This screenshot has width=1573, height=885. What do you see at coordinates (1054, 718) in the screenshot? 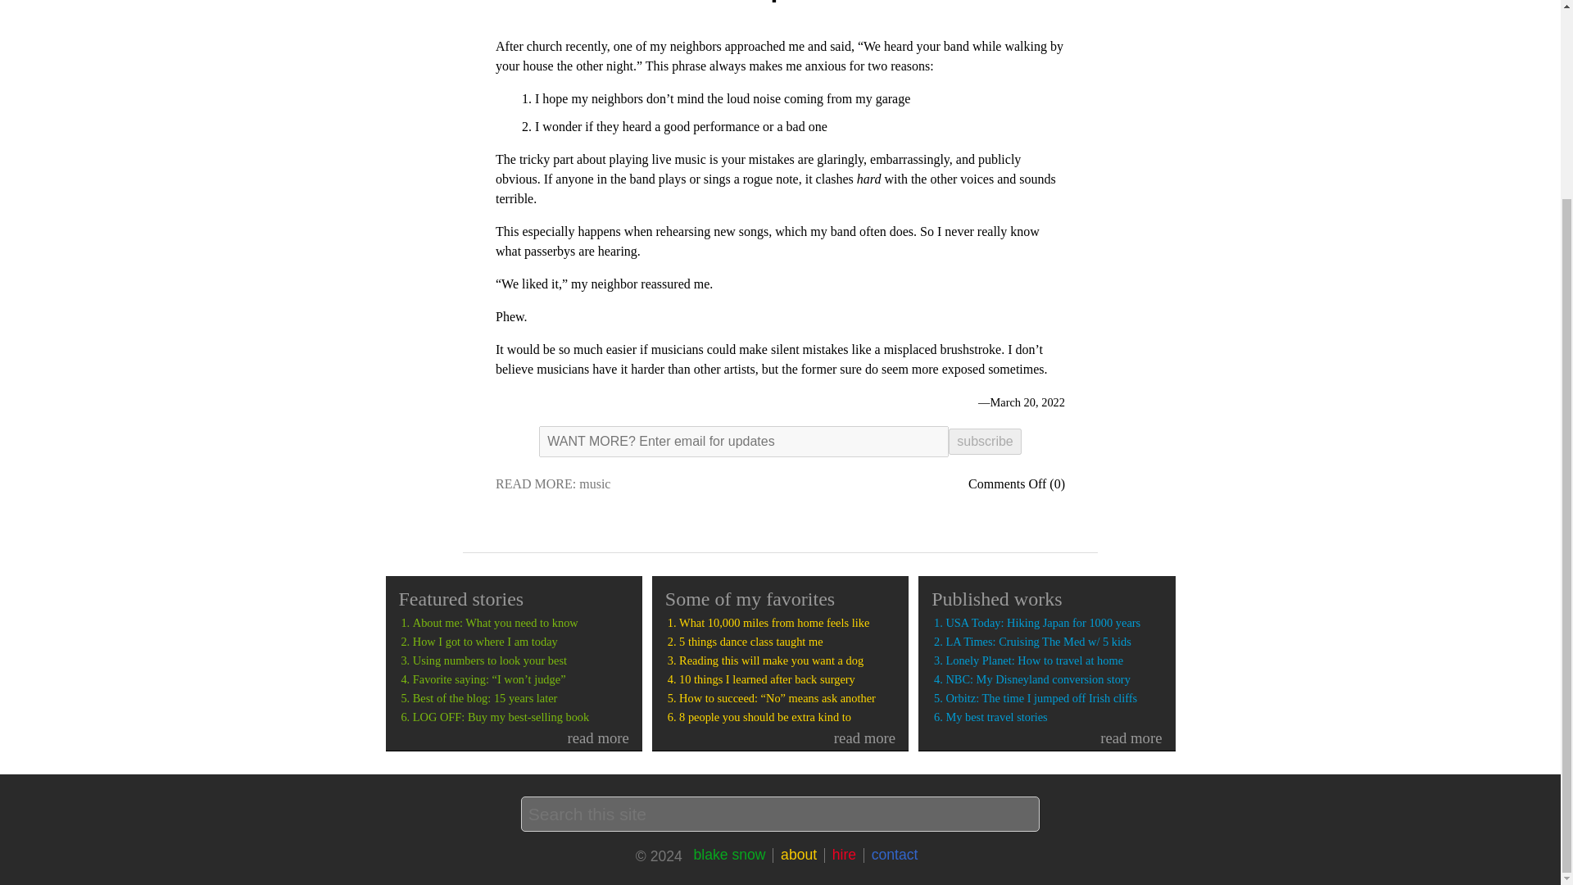
I see `My best travel stories` at bounding box center [1054, 718].